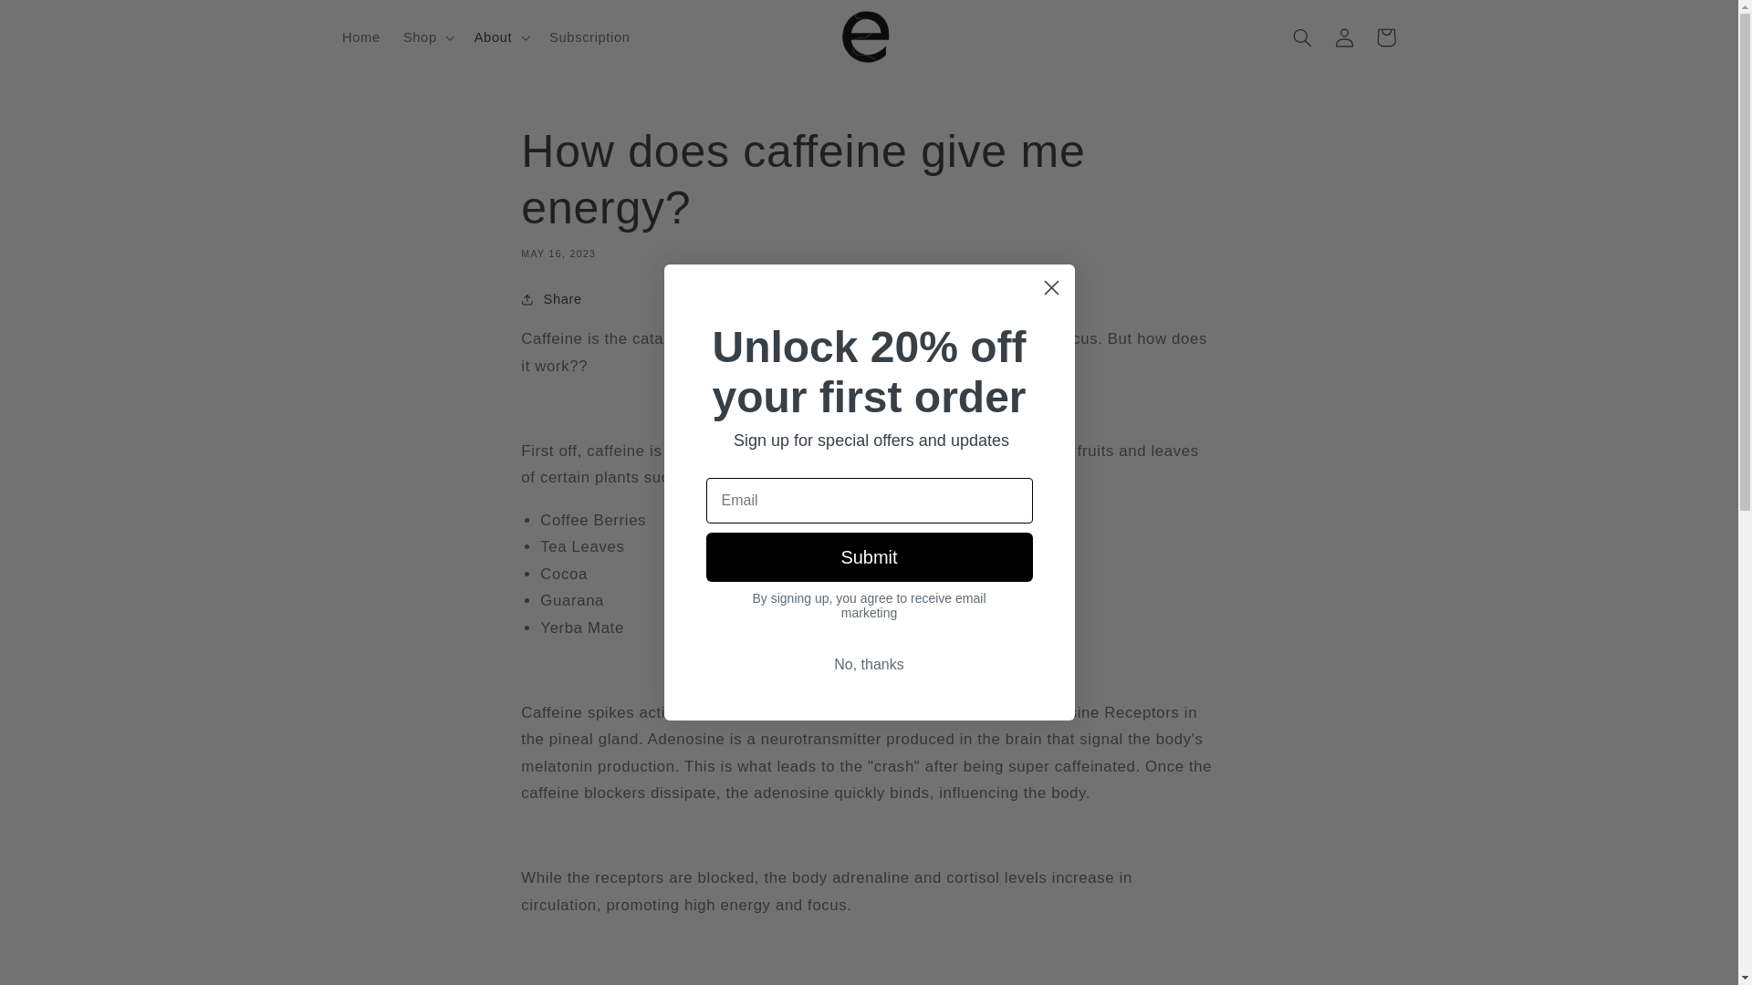 This screenshot has width=1752, height=985. Describe the element at coordinates (1343, 36) in the screenshot. I see `Log in` at that location.